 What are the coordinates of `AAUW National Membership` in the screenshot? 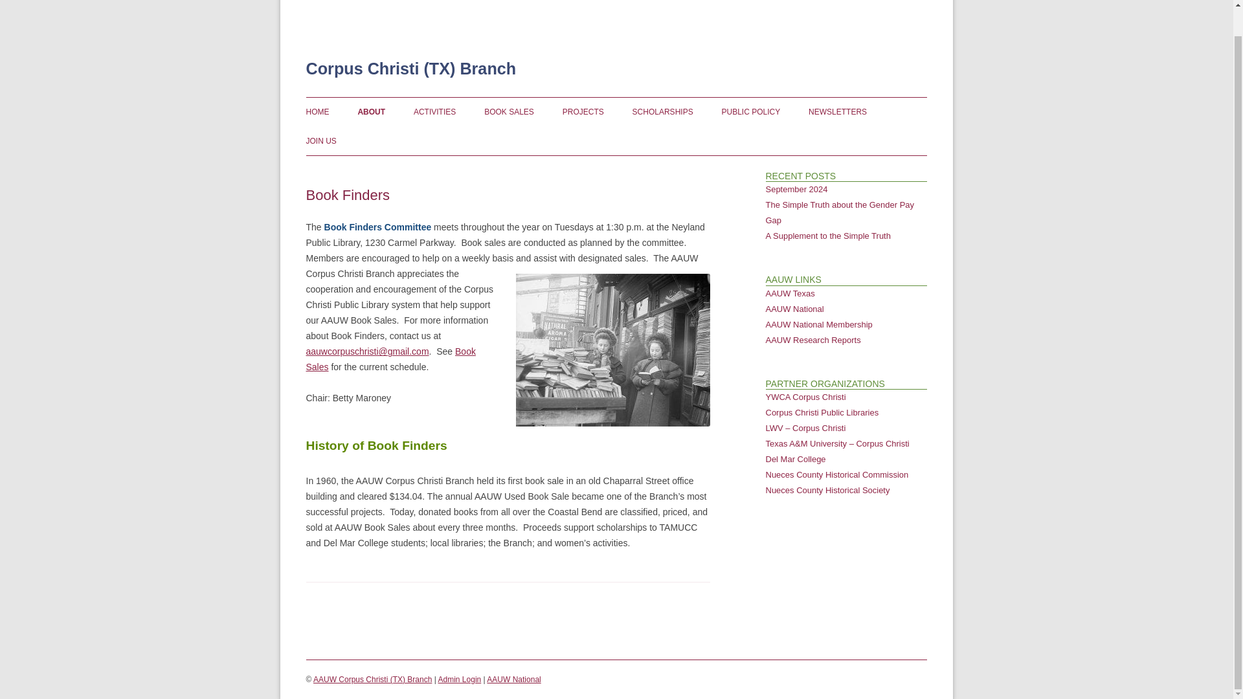 It's located at (818, 324).